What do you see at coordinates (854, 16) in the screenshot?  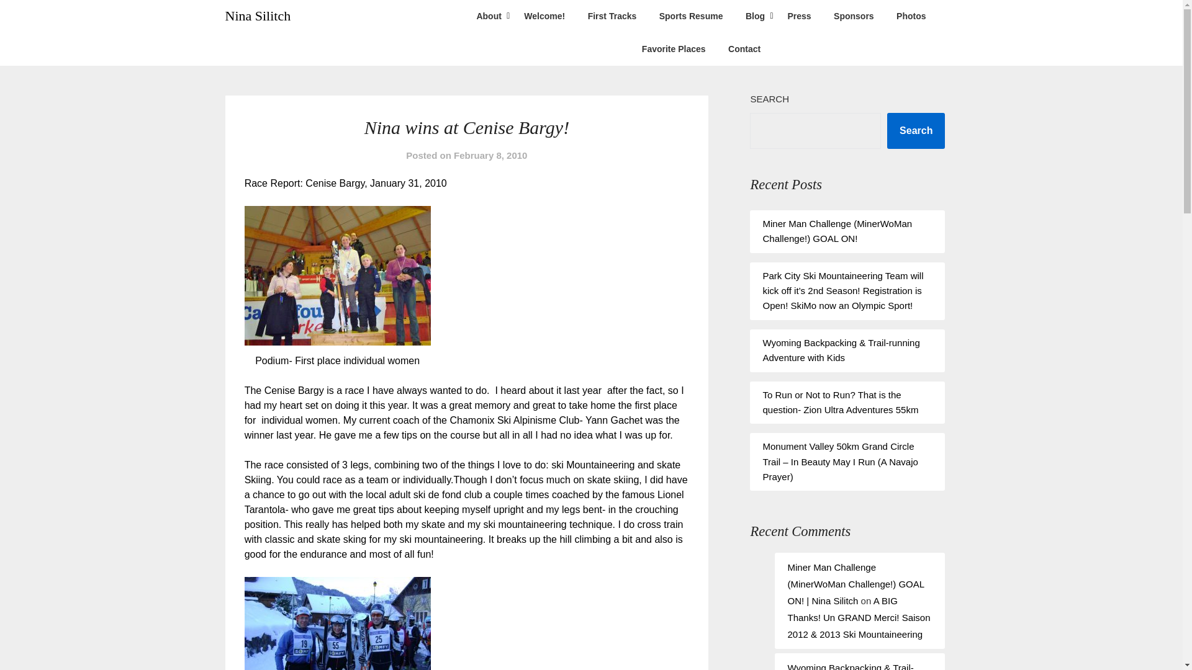 I see `Sponsors` at bounding box center [854, 16].